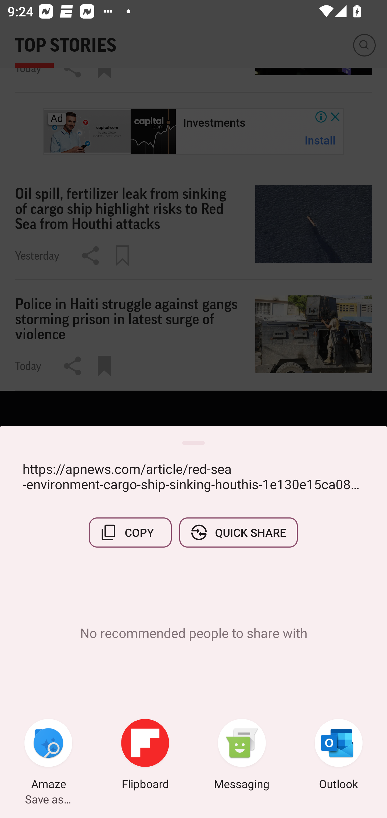  I want to click on Messaging, so click(242, 756).